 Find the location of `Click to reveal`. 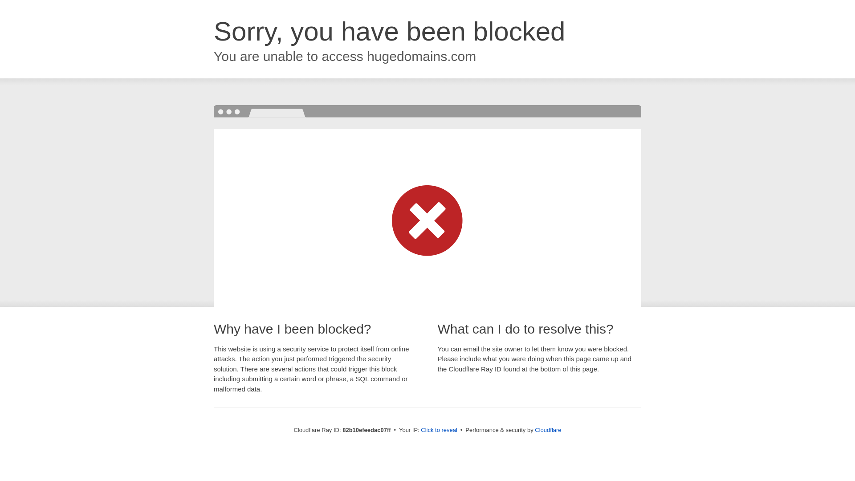

Click to reveal is located at coordinates (439, 430).